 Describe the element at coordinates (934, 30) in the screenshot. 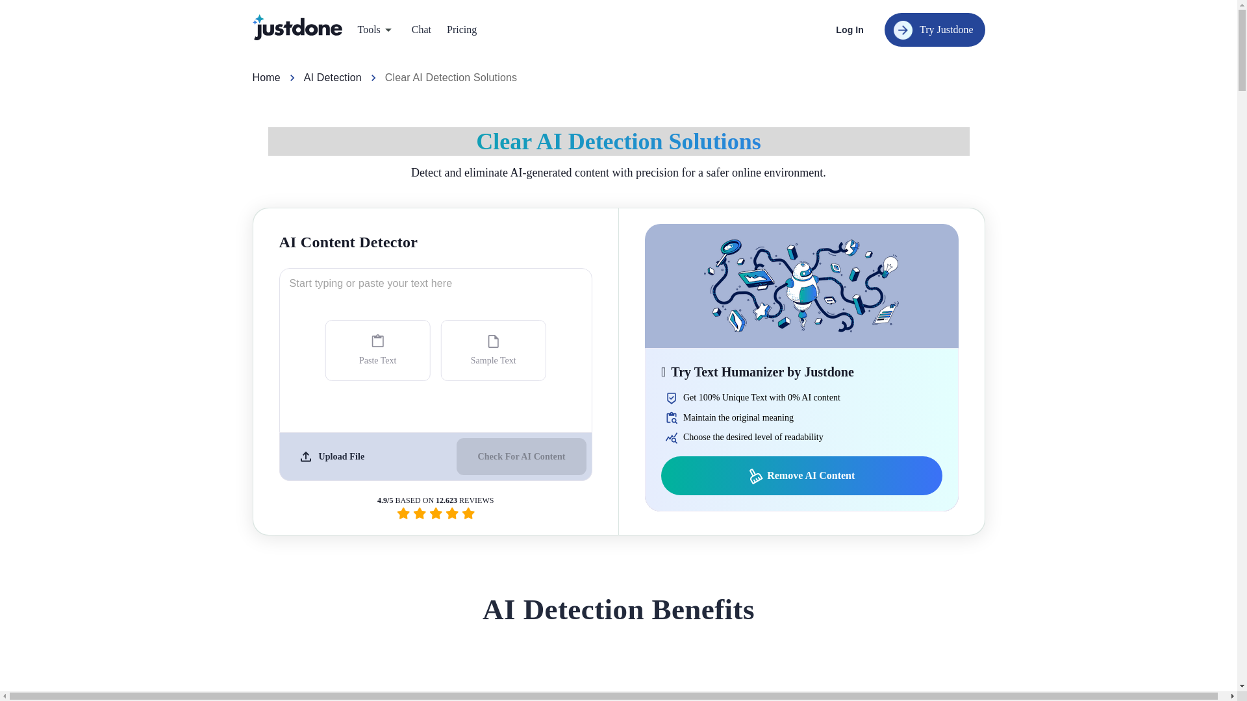

I see `Try Justdone` at that location.